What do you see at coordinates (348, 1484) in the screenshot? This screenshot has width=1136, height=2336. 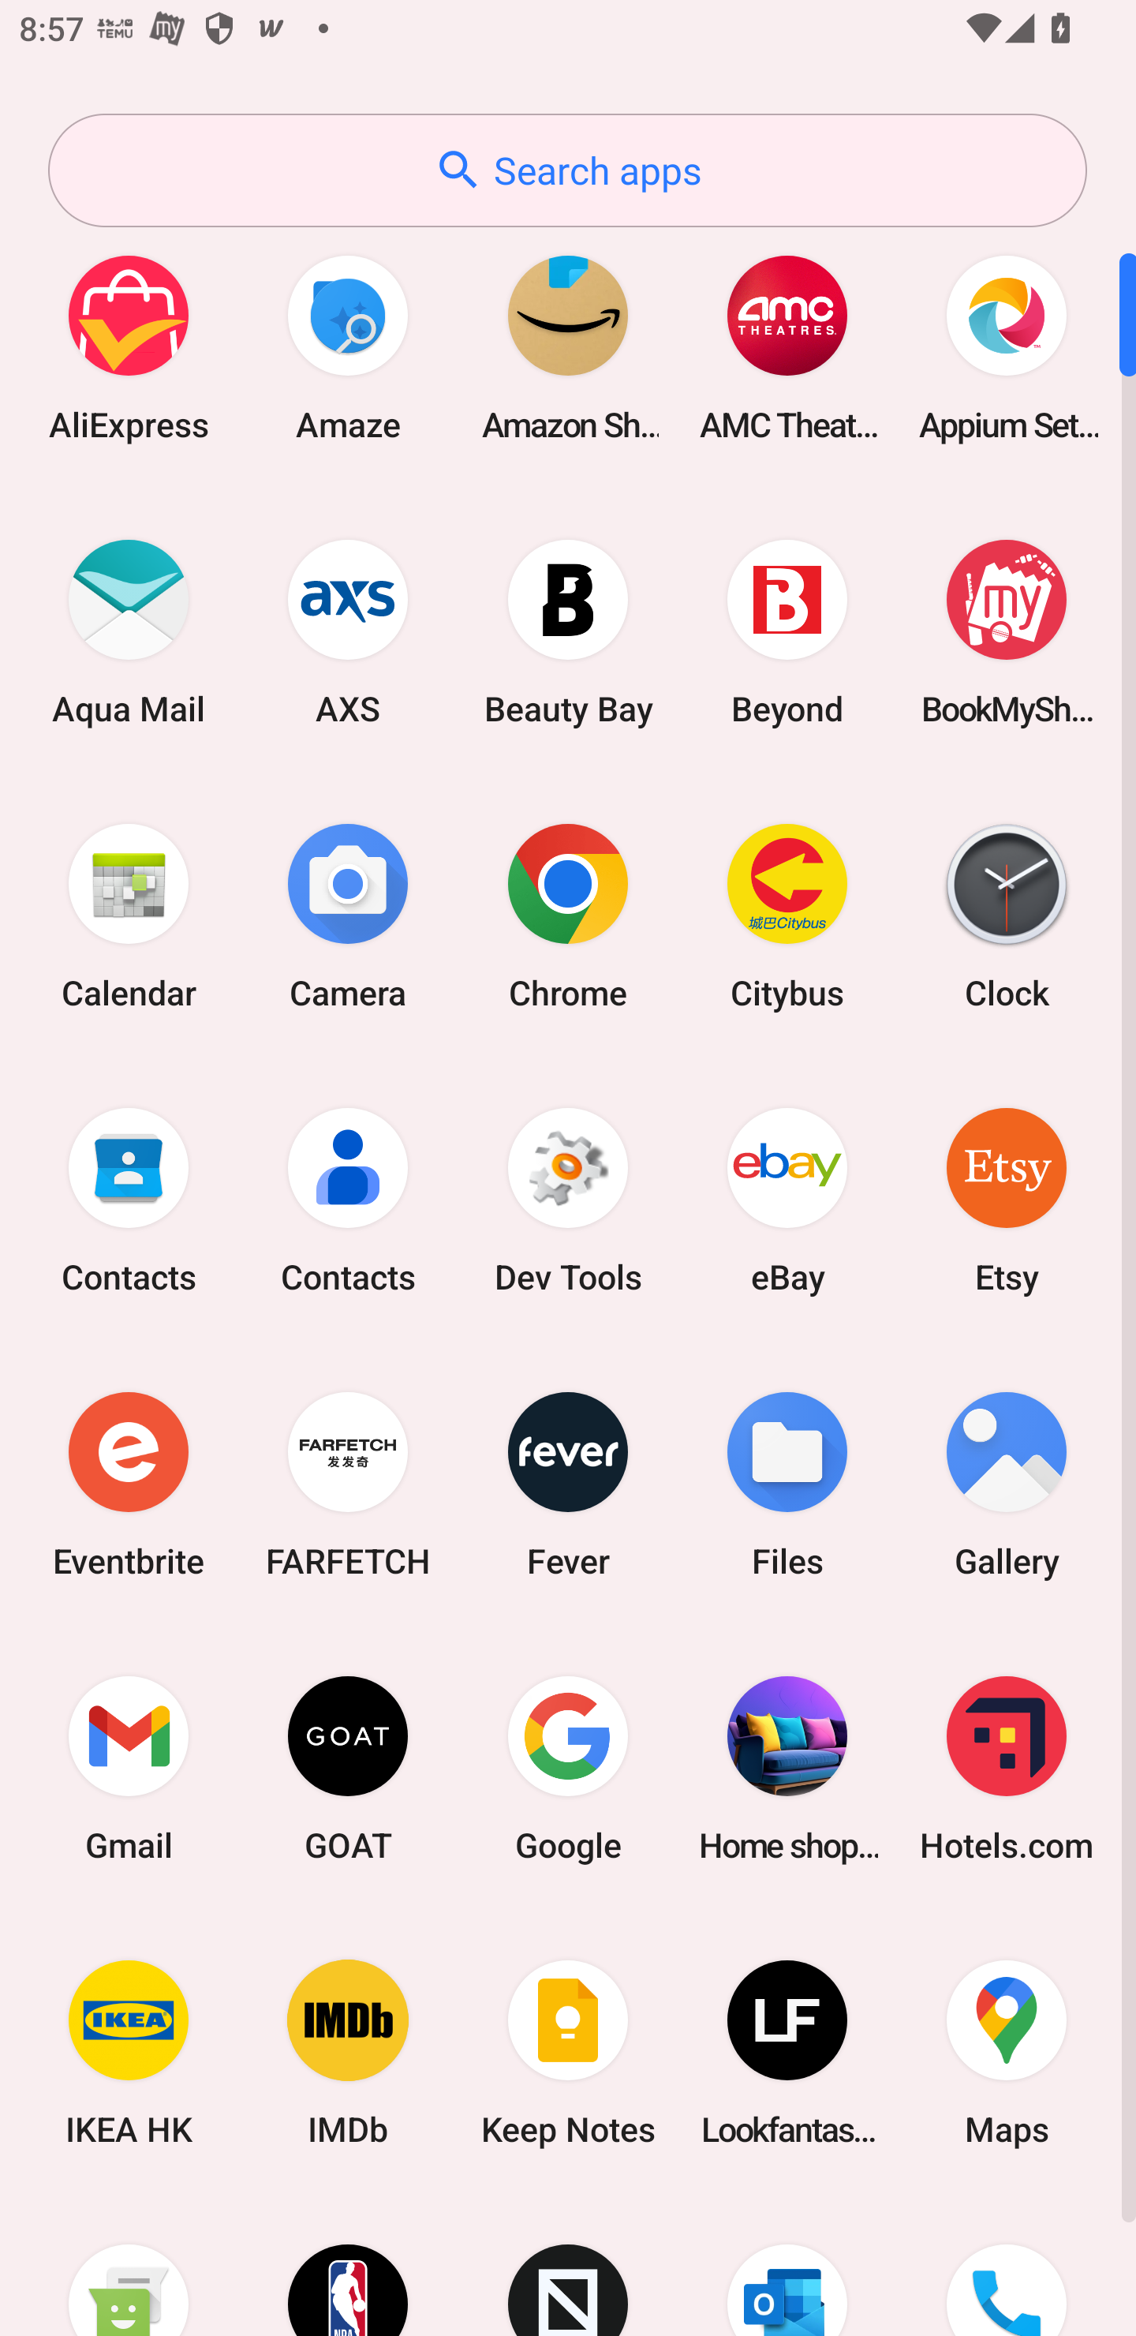 I see `FARFETCH` at bounding box center [348, 1484].